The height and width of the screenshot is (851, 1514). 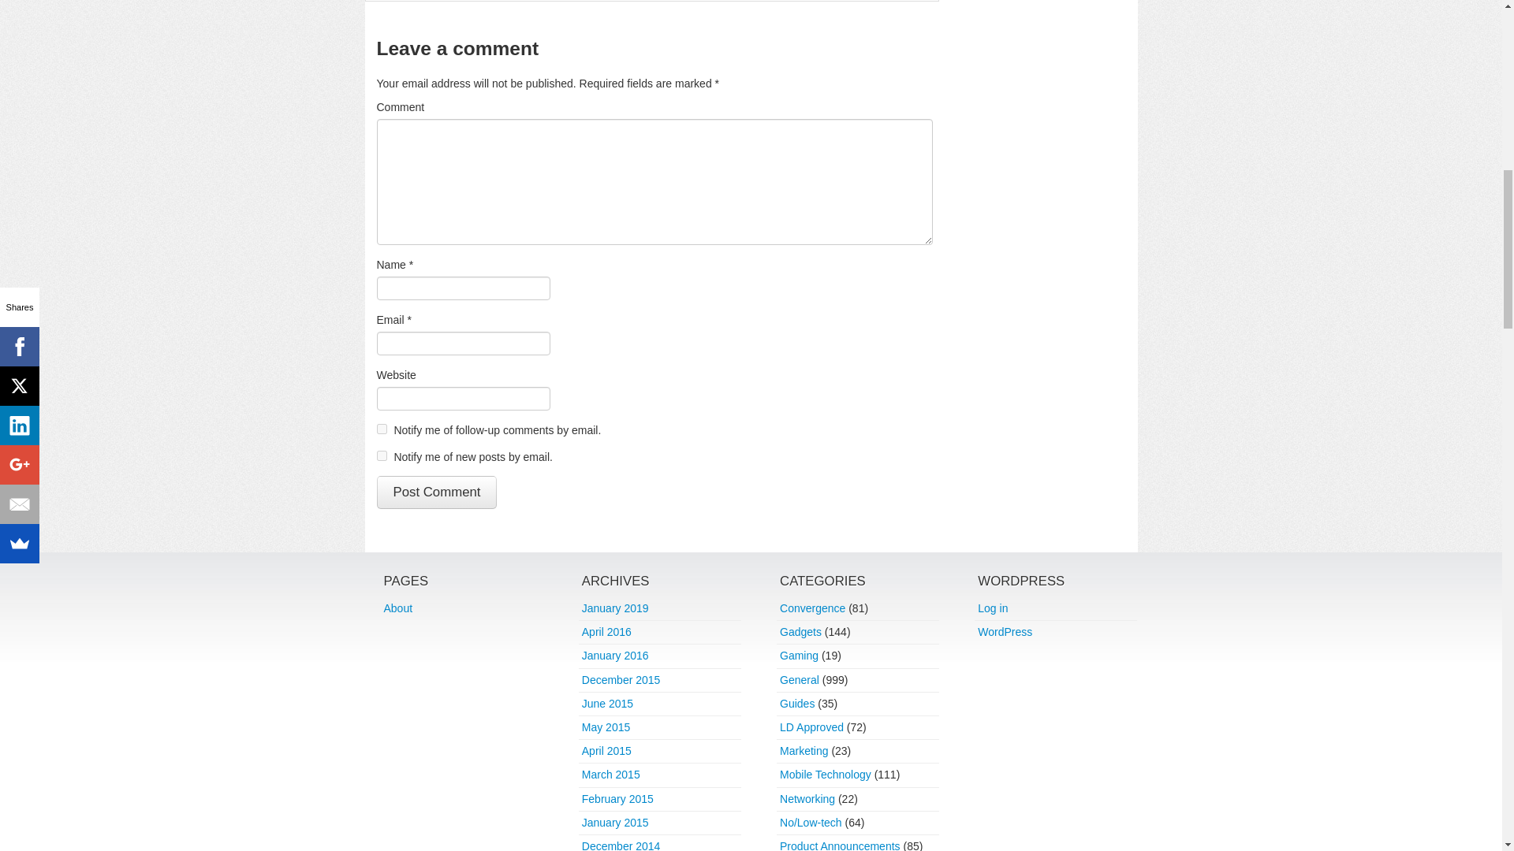 What do you see at coordinates (615, 656) in the screenshot?
I see `January 2016` at bounding box center [615, 656].